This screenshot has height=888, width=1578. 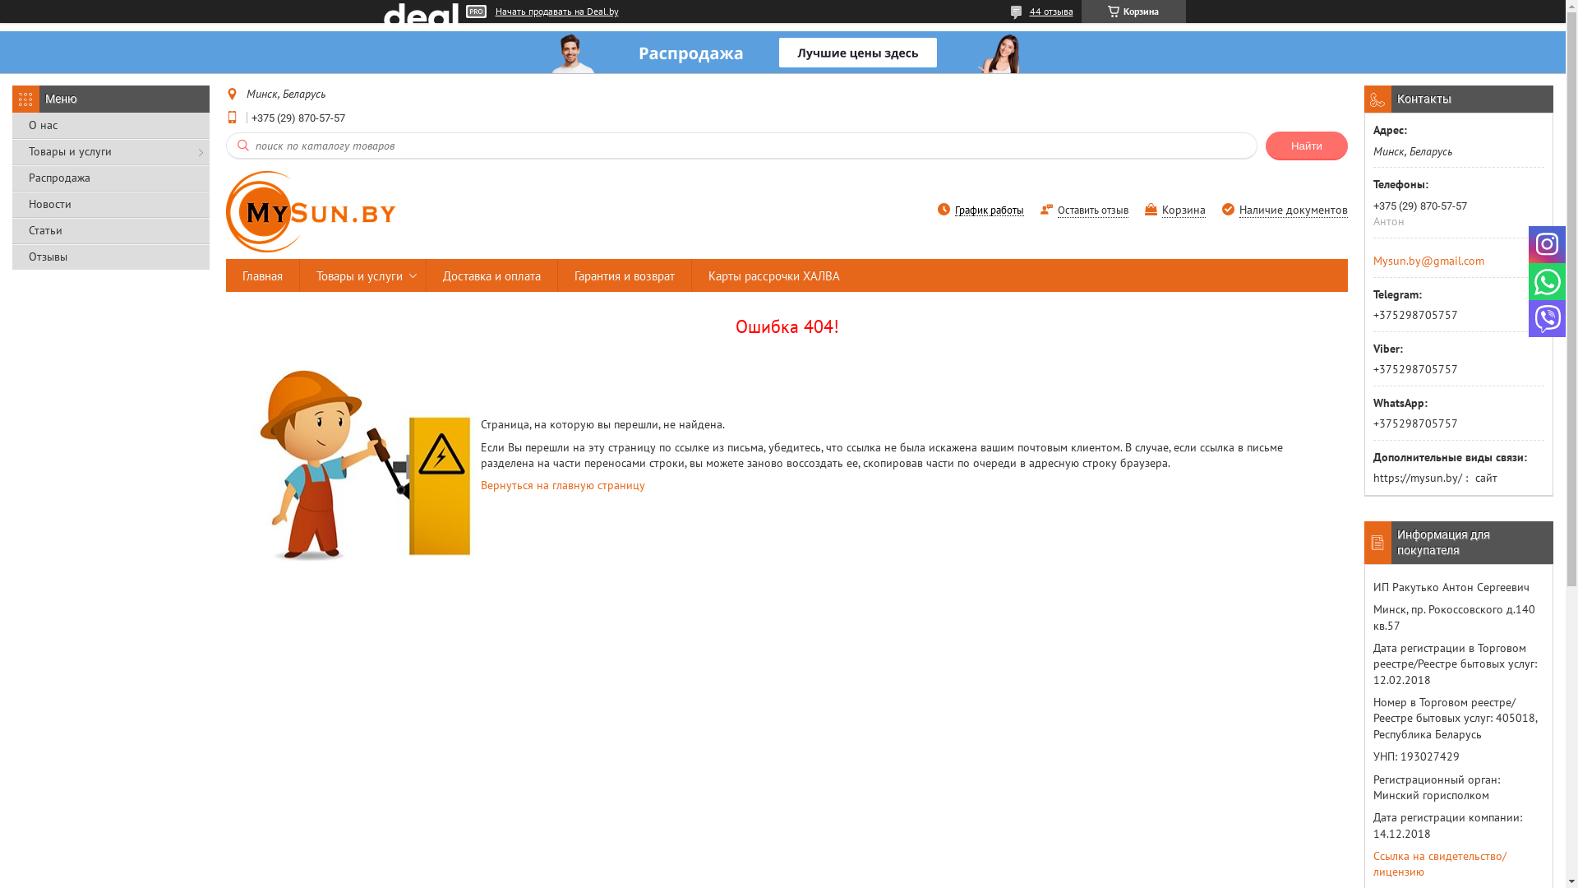 I want to click on Mysun.by, so click(x=312, y=210).